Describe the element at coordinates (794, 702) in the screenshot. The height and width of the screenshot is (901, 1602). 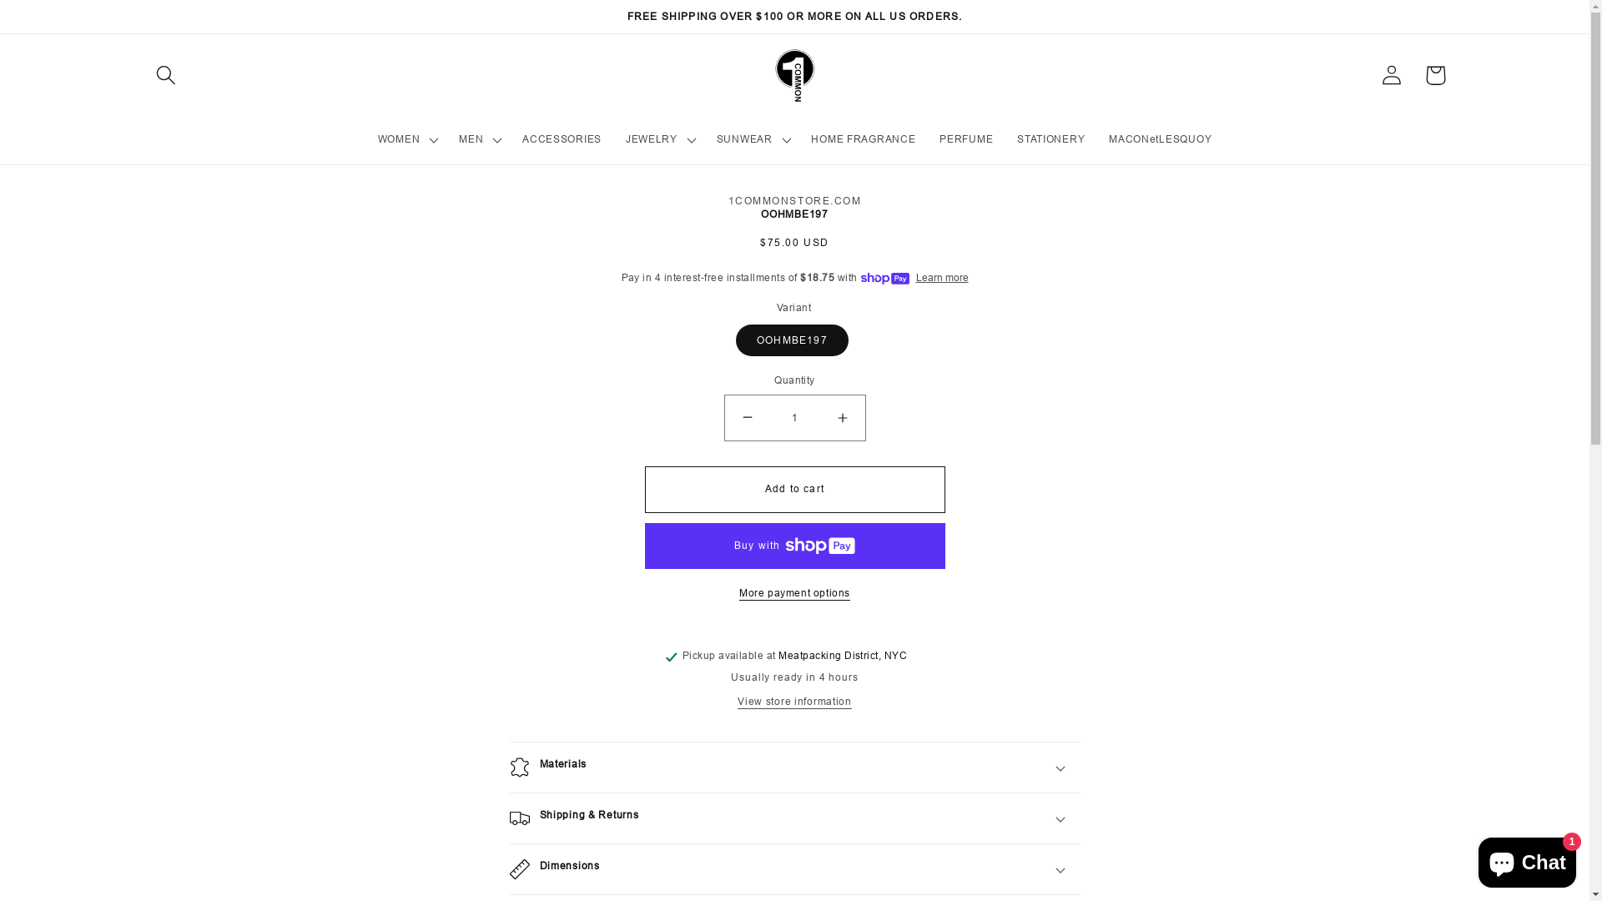
I see `View store information` at that location.